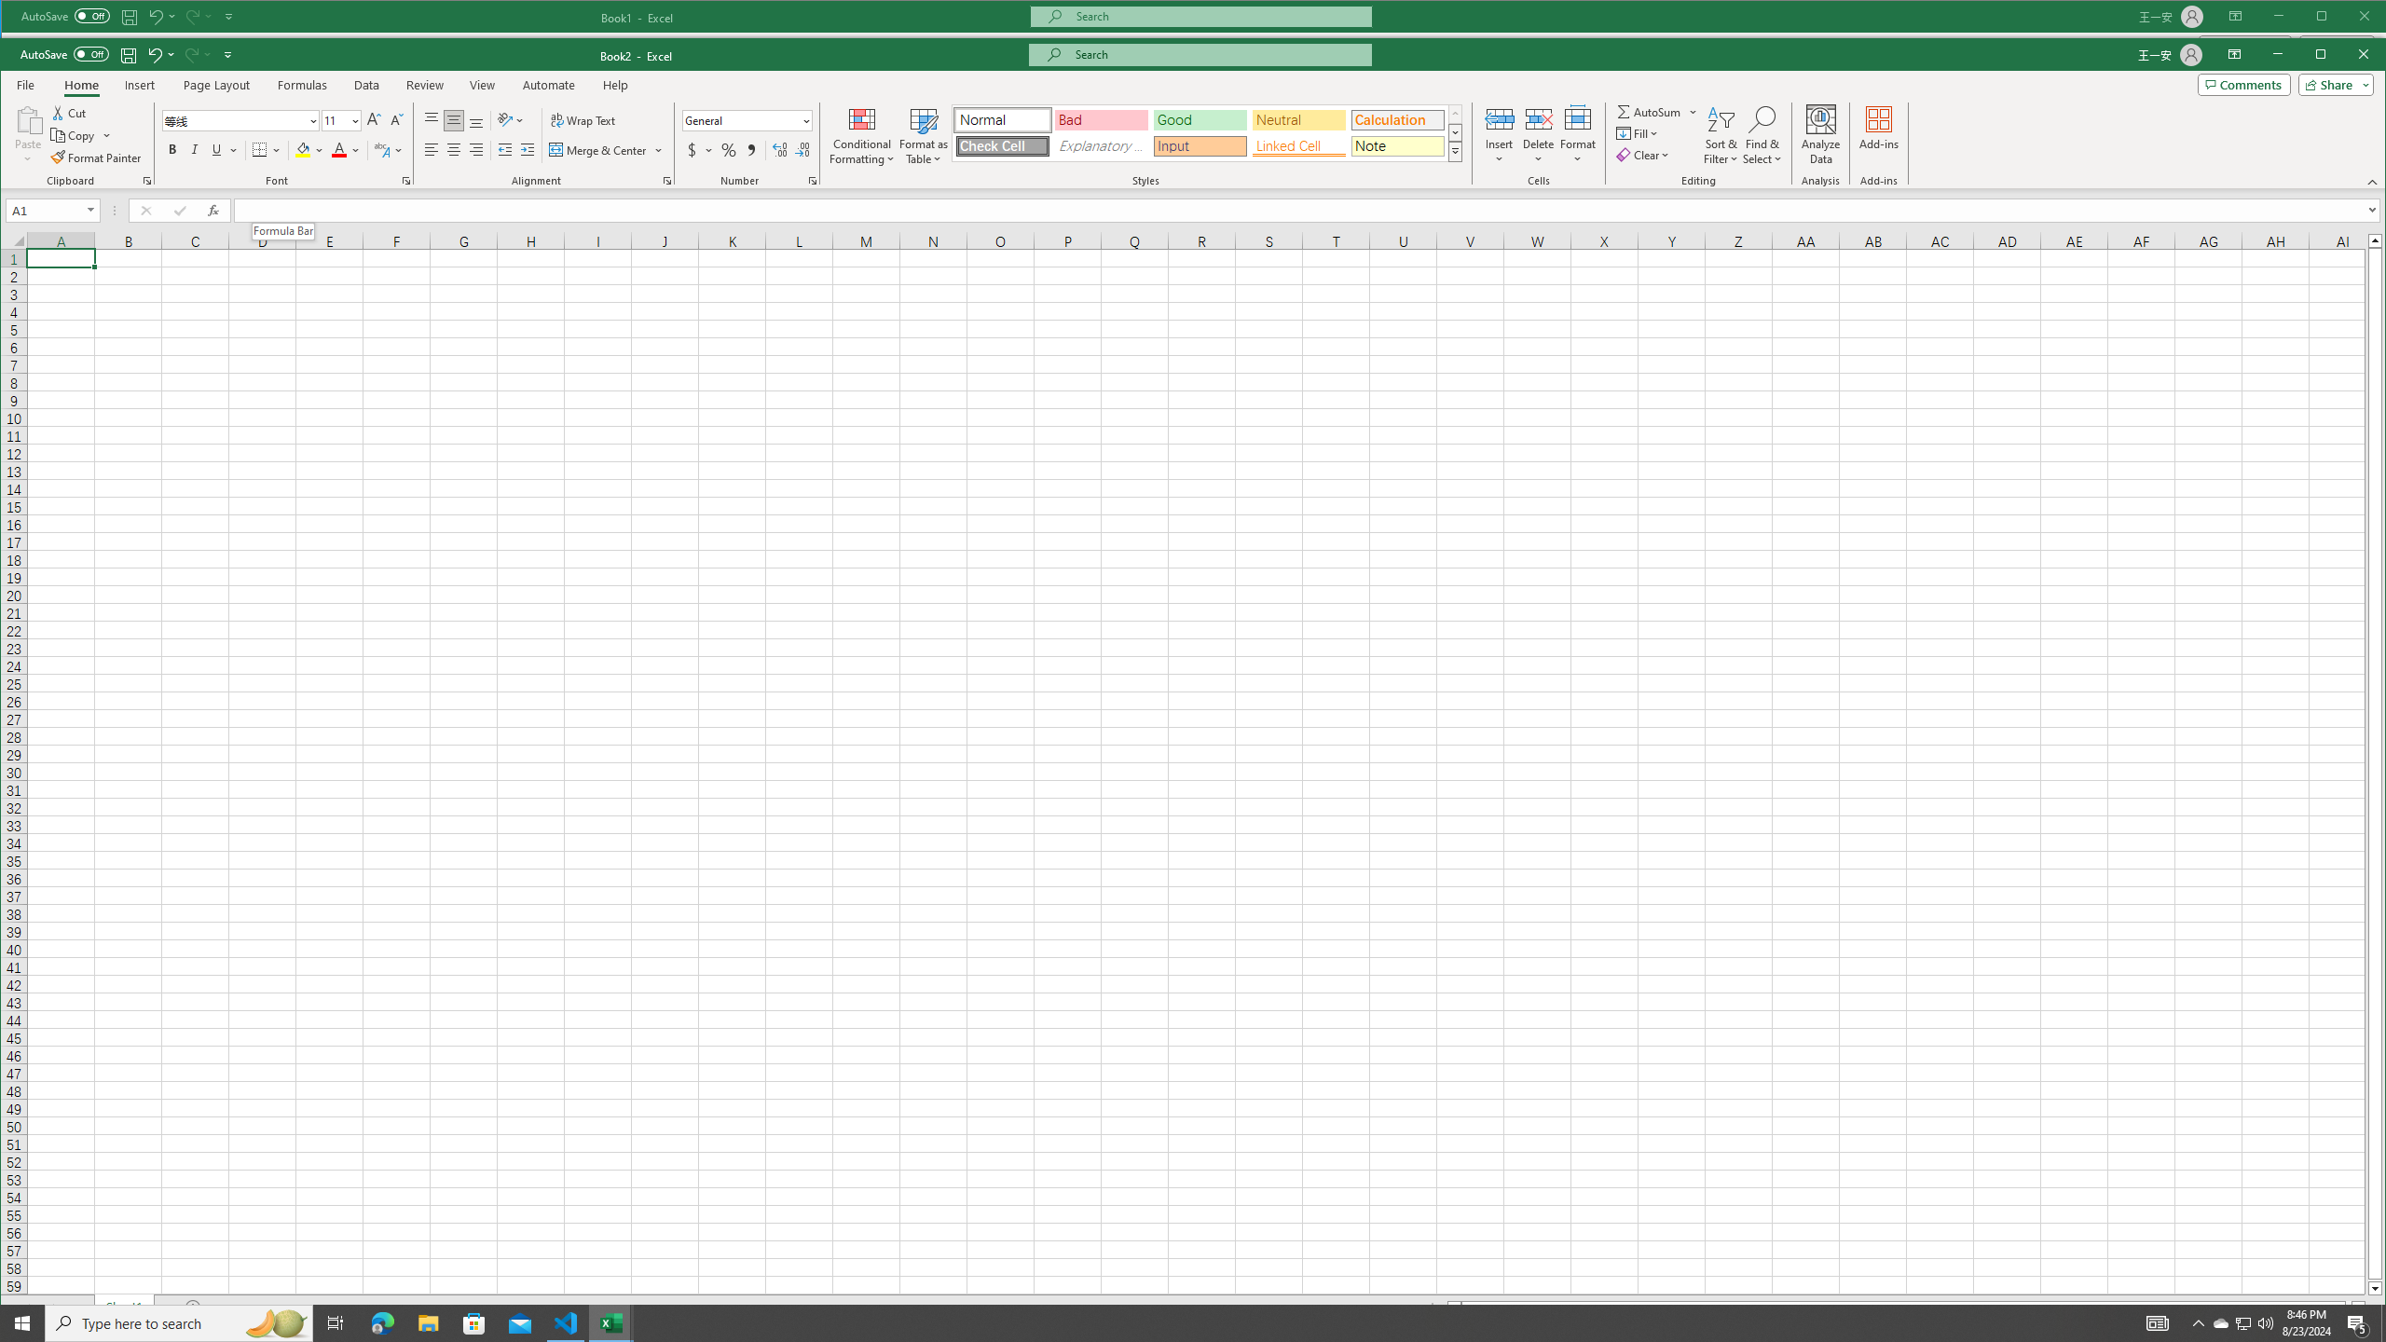 Image resolution: width=2386 pixels, height=1342 pixels. Describe the element at coordinates (267, 149) in the screenshot. I see `Borders` at that location.